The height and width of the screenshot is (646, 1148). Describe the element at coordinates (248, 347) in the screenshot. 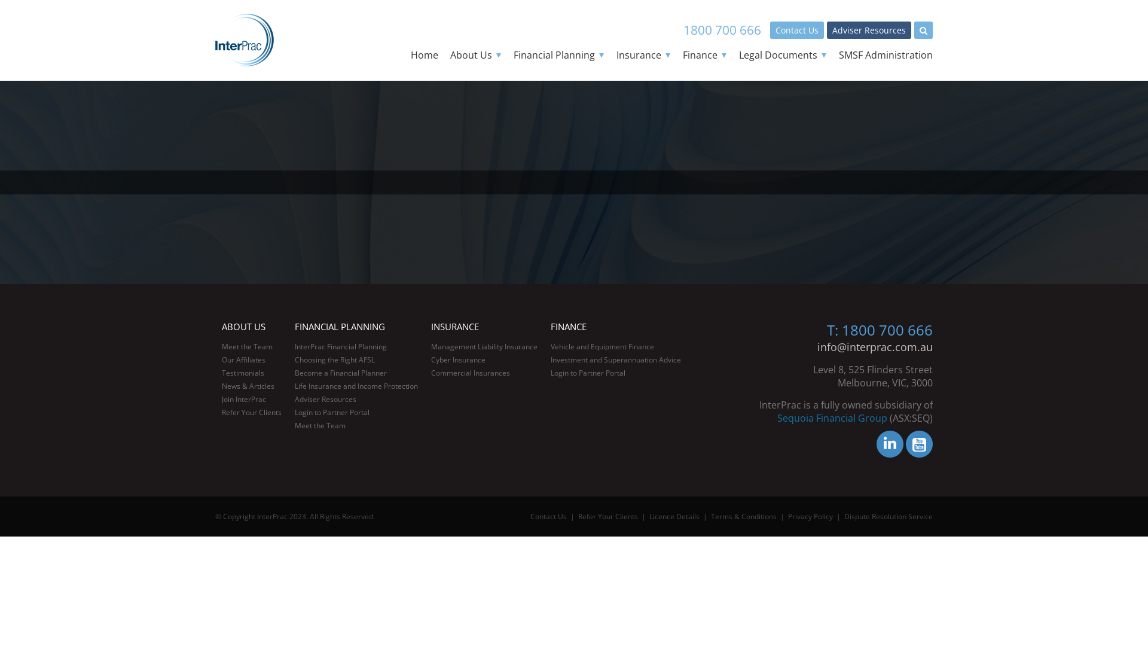

I see `Meet the Team` at that location.